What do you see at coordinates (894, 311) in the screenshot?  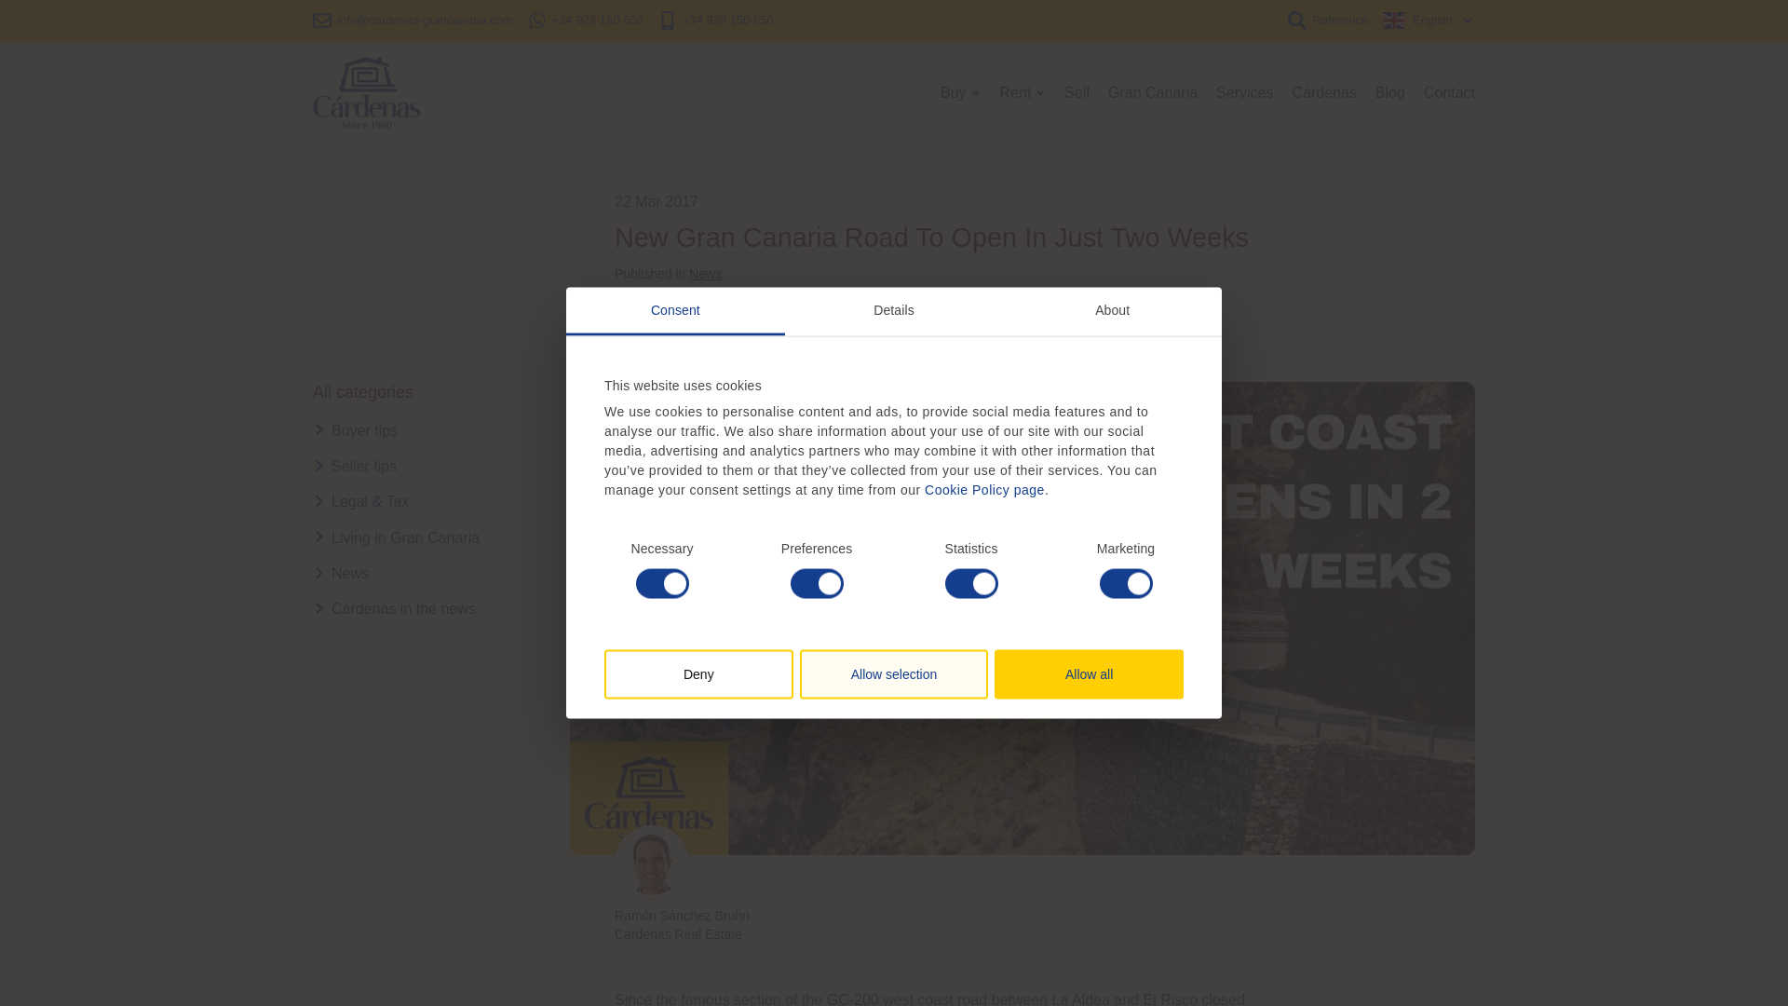 I see `Details` at bounding box center [894, 311].